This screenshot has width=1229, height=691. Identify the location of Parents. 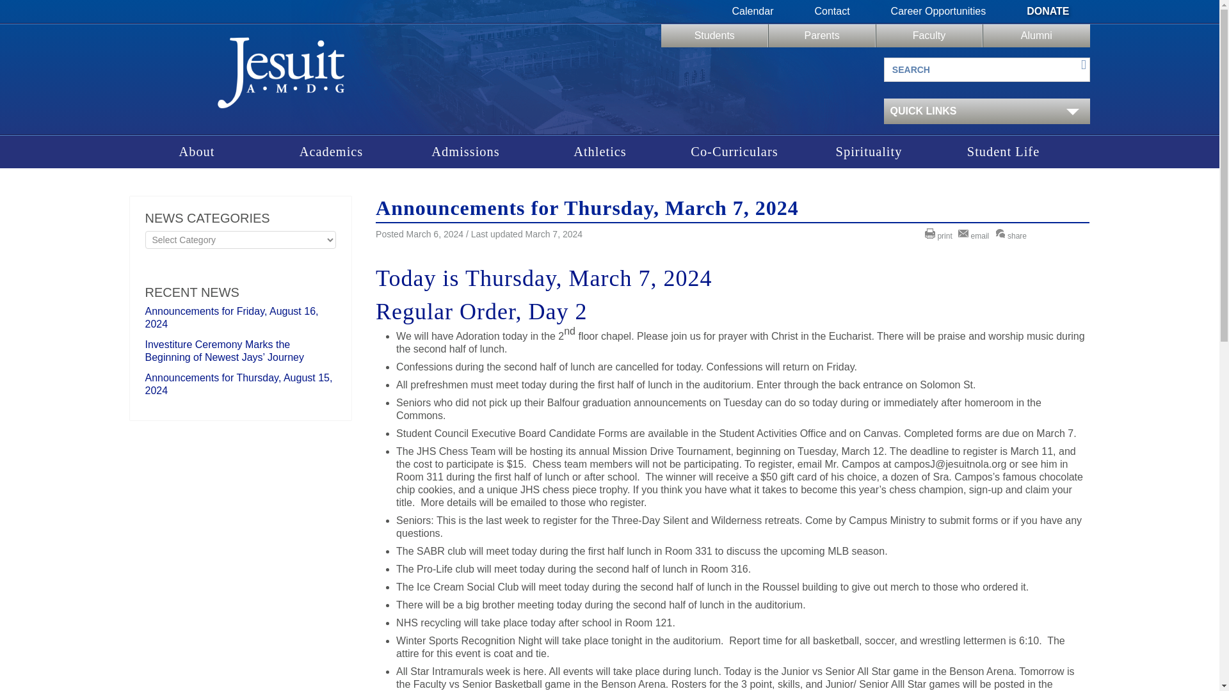
(822, 36).